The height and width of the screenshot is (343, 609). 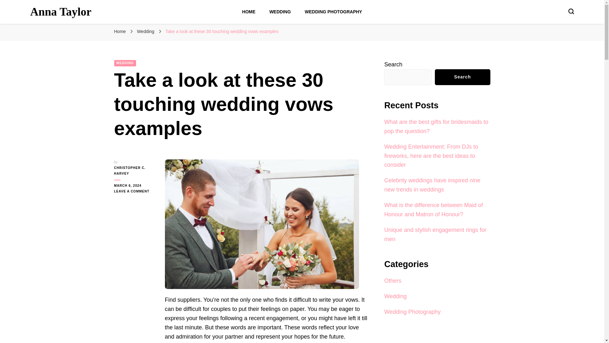 What do you see at coordinates (125, 63) in the screenshot?
I see `WEDDING` at bounding box center [125, 63].